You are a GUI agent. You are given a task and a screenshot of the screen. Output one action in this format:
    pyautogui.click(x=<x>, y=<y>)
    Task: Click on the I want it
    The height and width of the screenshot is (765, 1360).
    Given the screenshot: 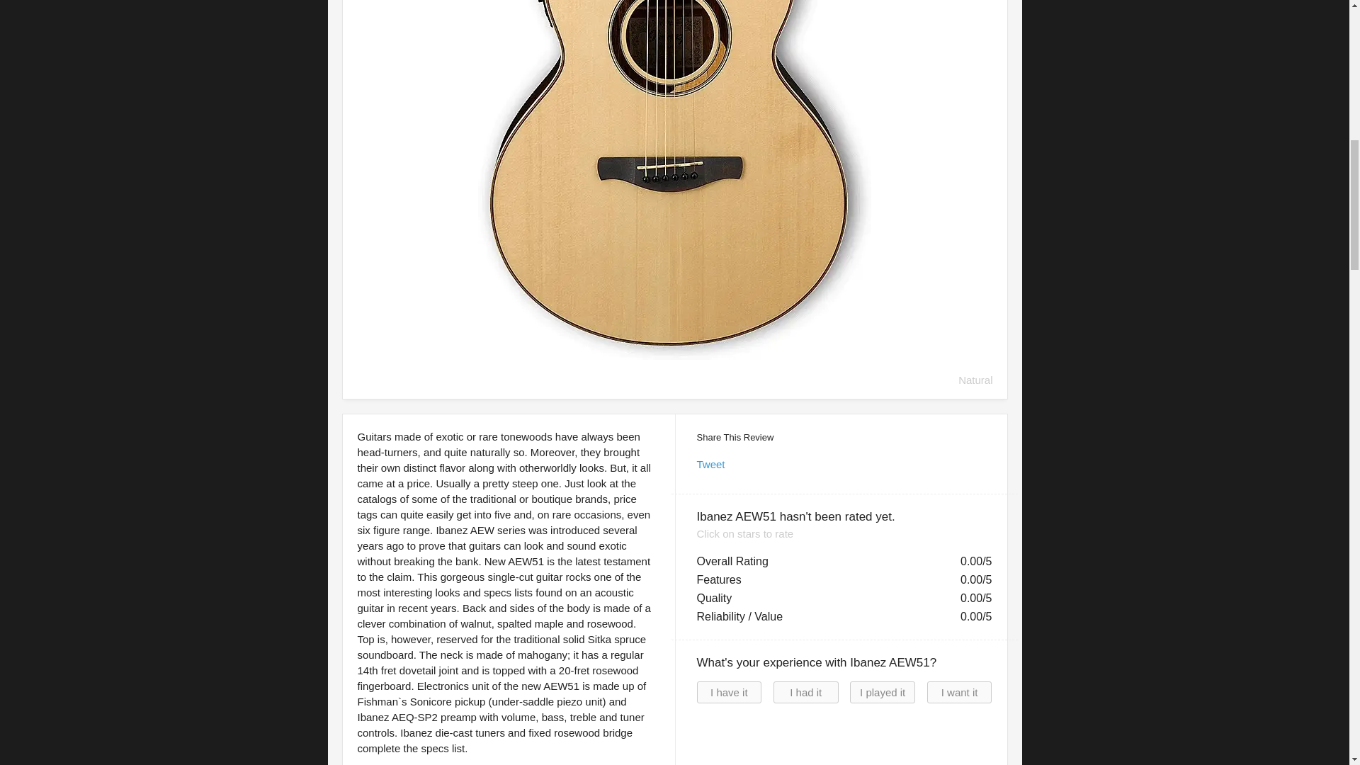 What is the action you would take?
    pyautogui.click(x=960, y=692)
    